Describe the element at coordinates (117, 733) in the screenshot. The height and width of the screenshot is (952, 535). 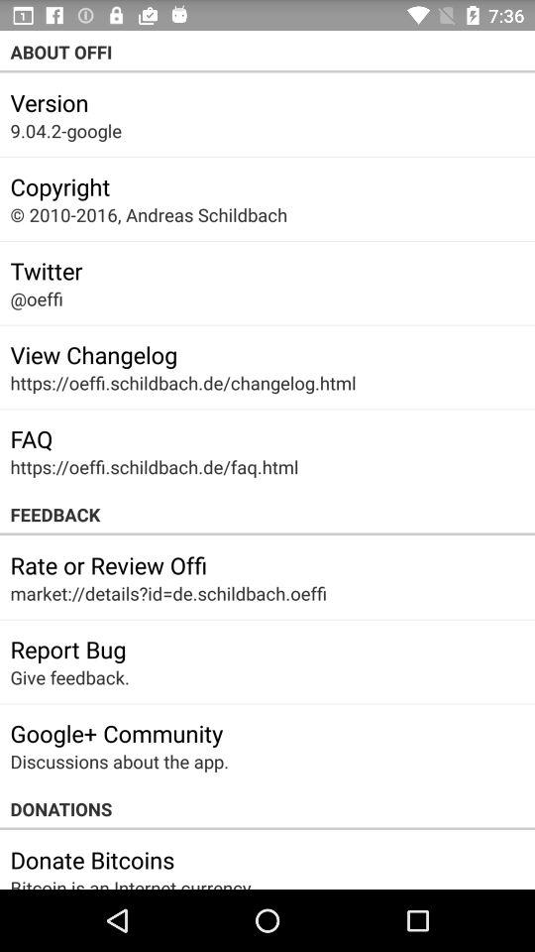
I see `jump to the google+ community icon` at that location.